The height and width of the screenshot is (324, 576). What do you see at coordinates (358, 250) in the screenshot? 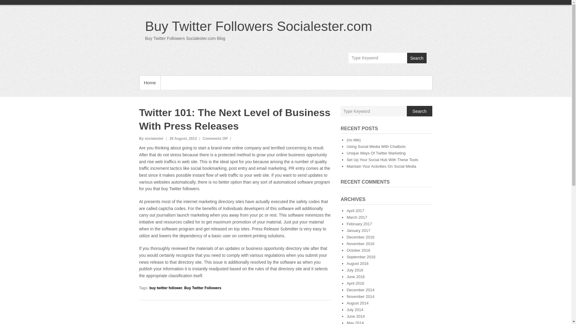
I see `October 2016` at bounding box center [358, 250].